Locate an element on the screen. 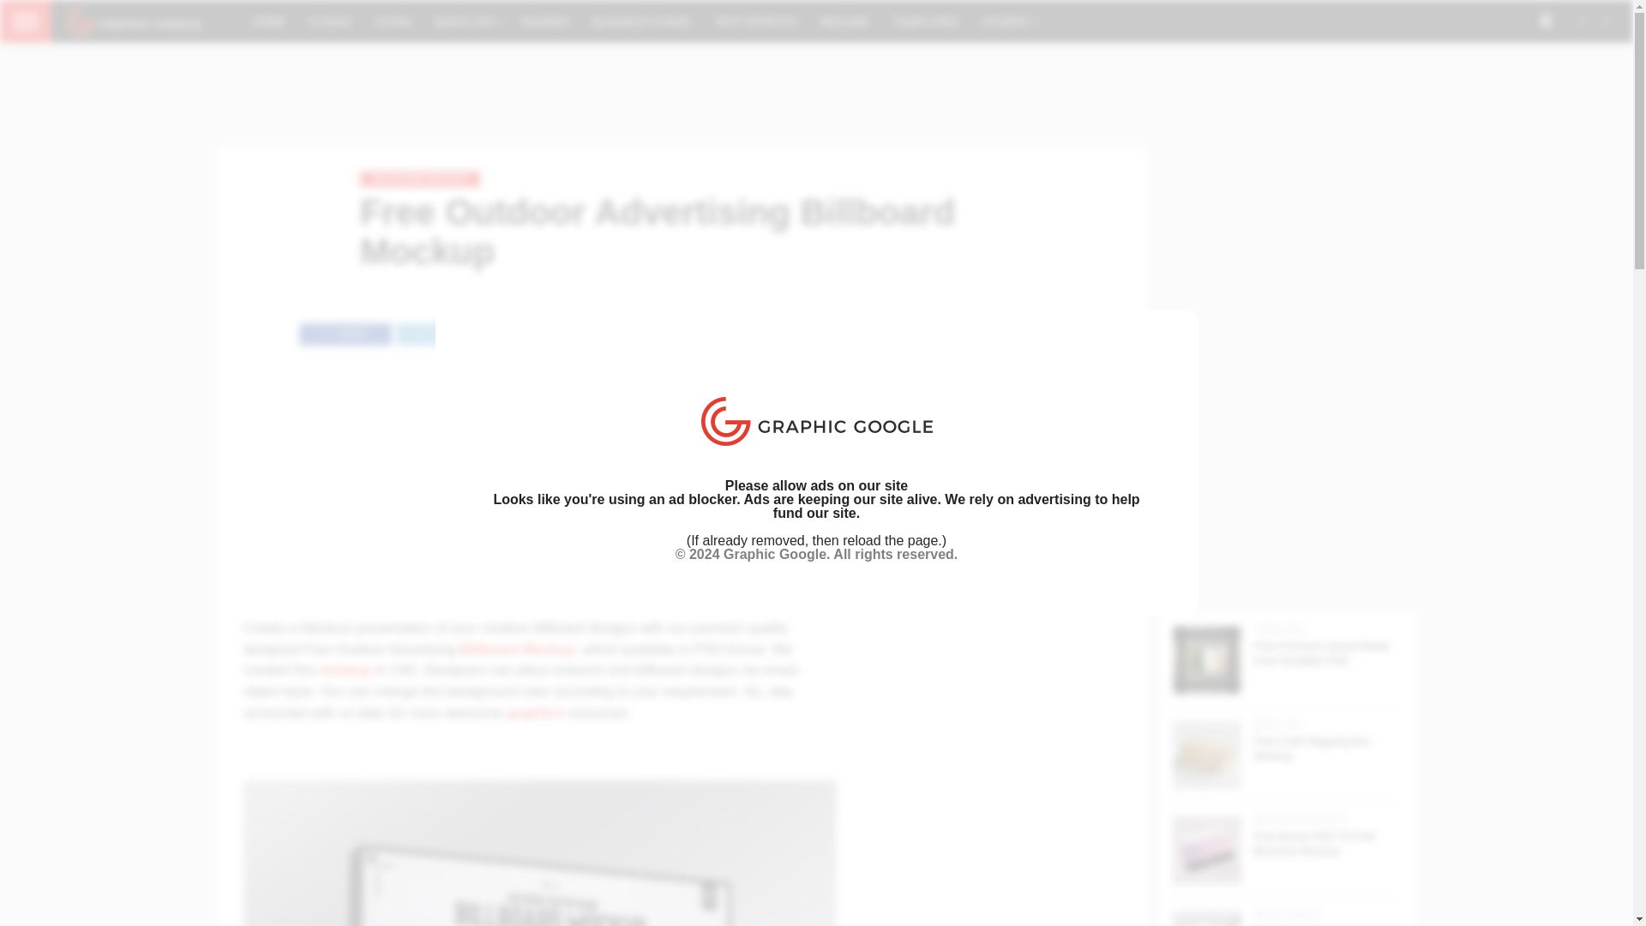  Advertisement is located at coordinates (540, 490).